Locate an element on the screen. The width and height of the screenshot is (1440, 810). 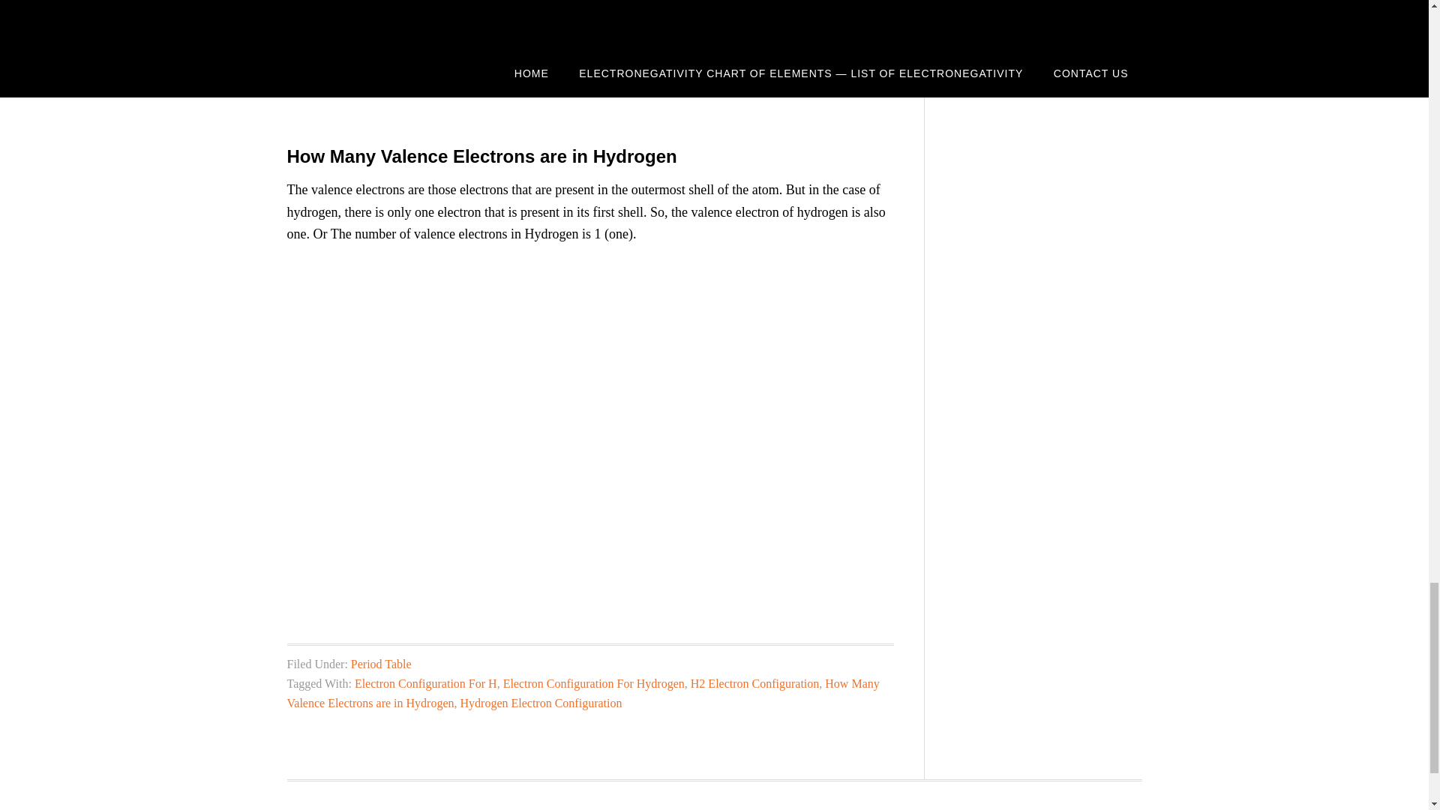
Electron Configuration For H is located at coordinates (425, 683).